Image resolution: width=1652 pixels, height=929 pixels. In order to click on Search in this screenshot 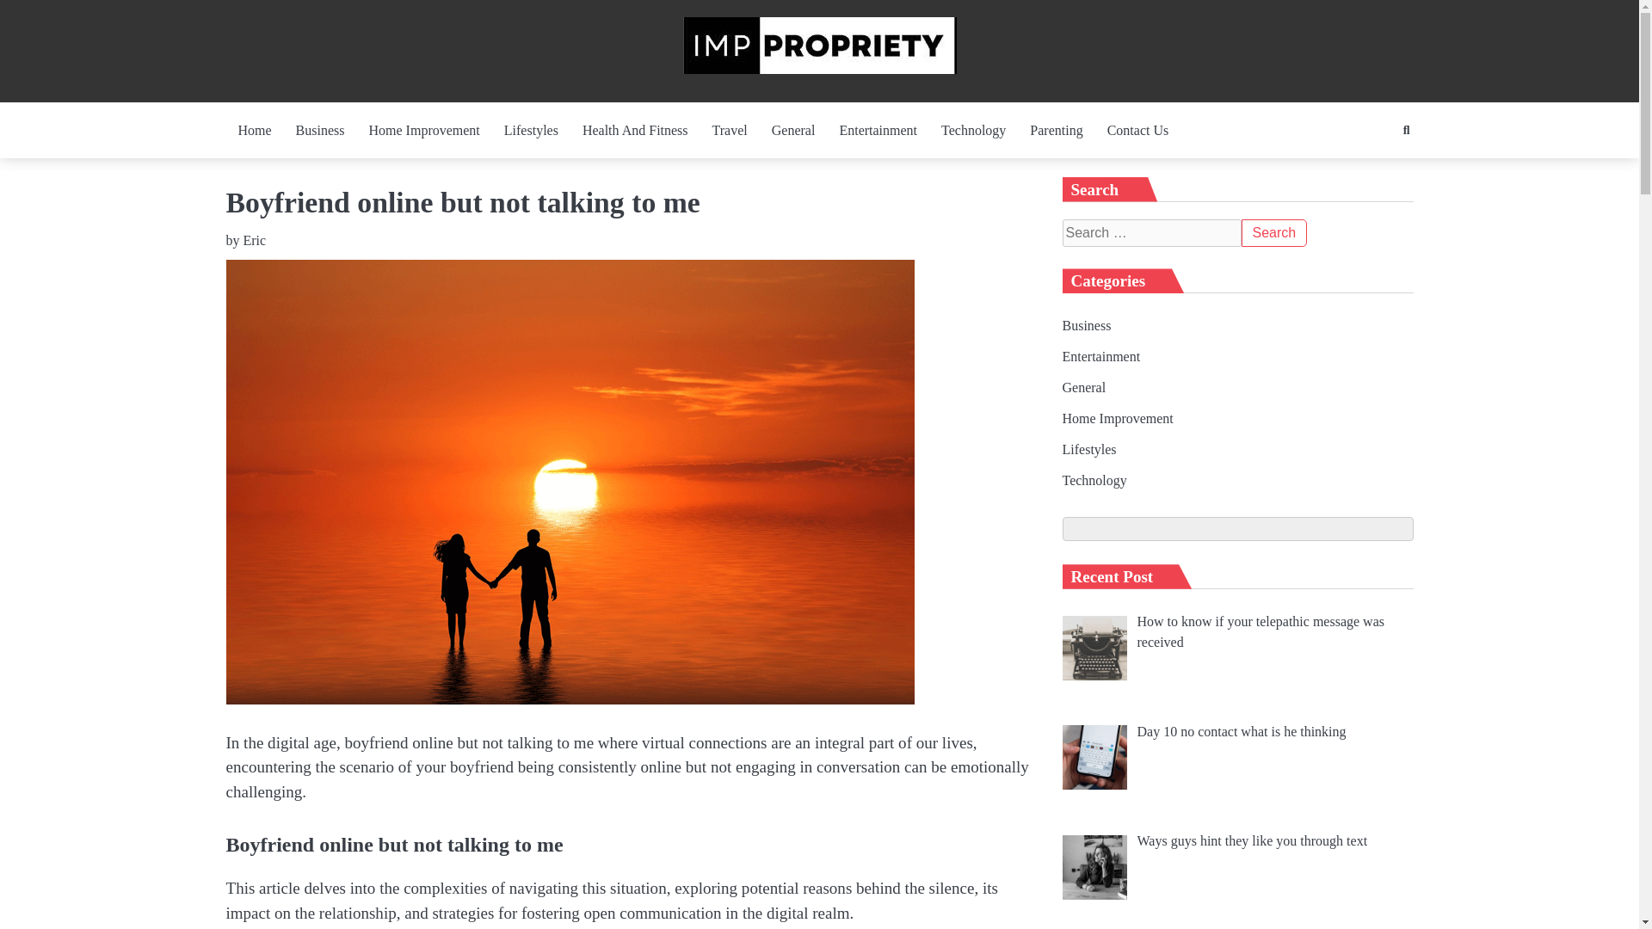, I will do `click(1374, 165)`.